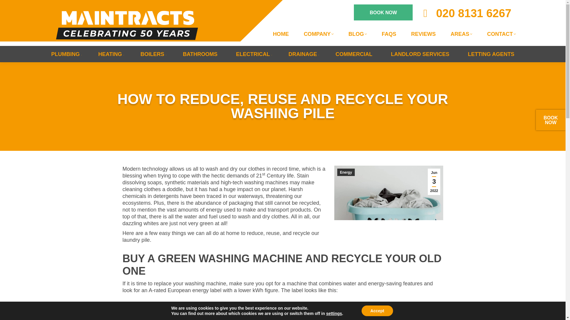  I want to click on laundry, so click(389, 193).